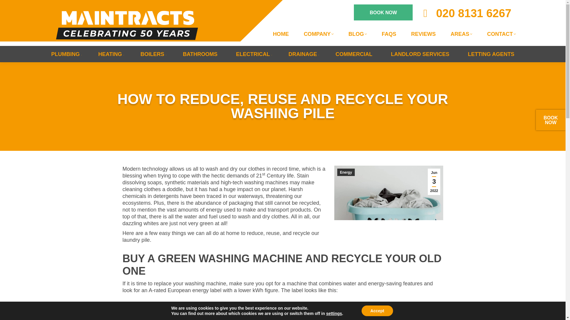  I want to click on laundry, so click(389, 193).